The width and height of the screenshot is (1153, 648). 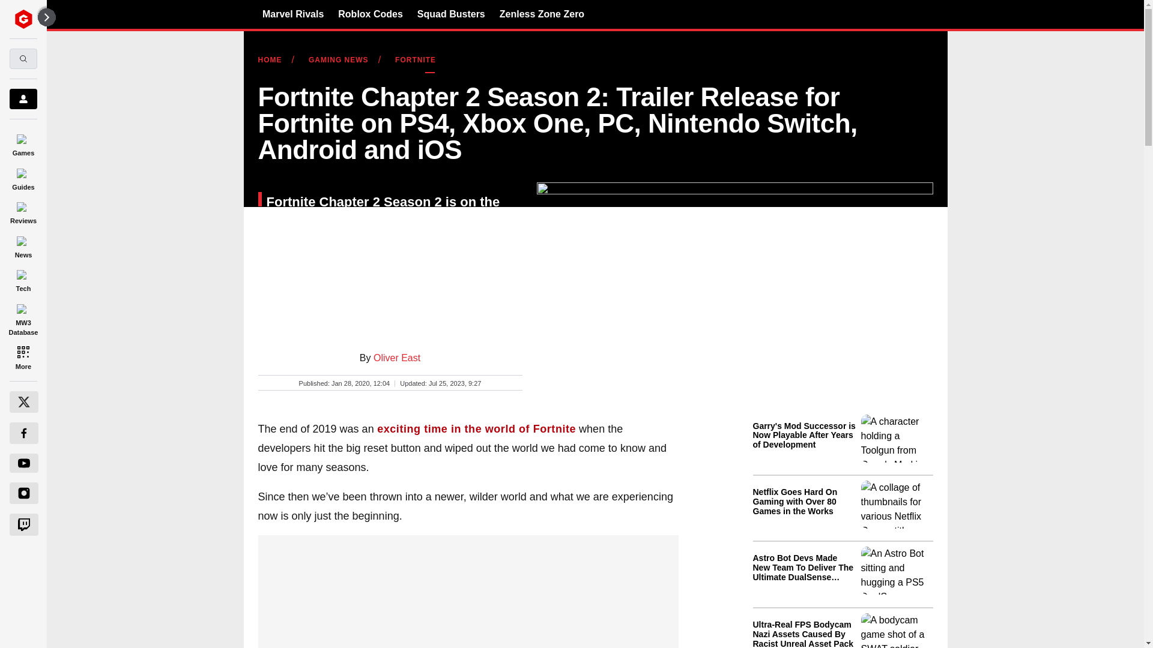 What do you see at coordinates (370, 14) in the screenshot?
I see `Roblox Codes` at bounding box center [370, 14].